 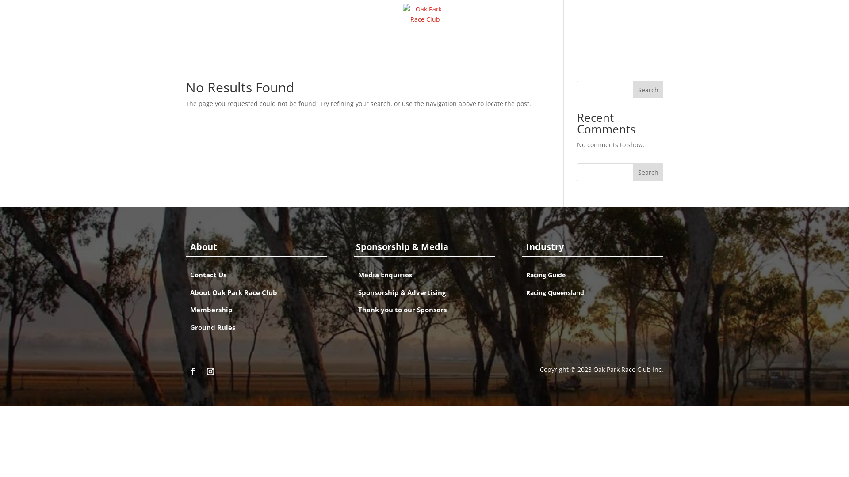 What do you see at coordinates (648, 172) in the screenshot?
I see `Search` at bounding box center [648, 172].